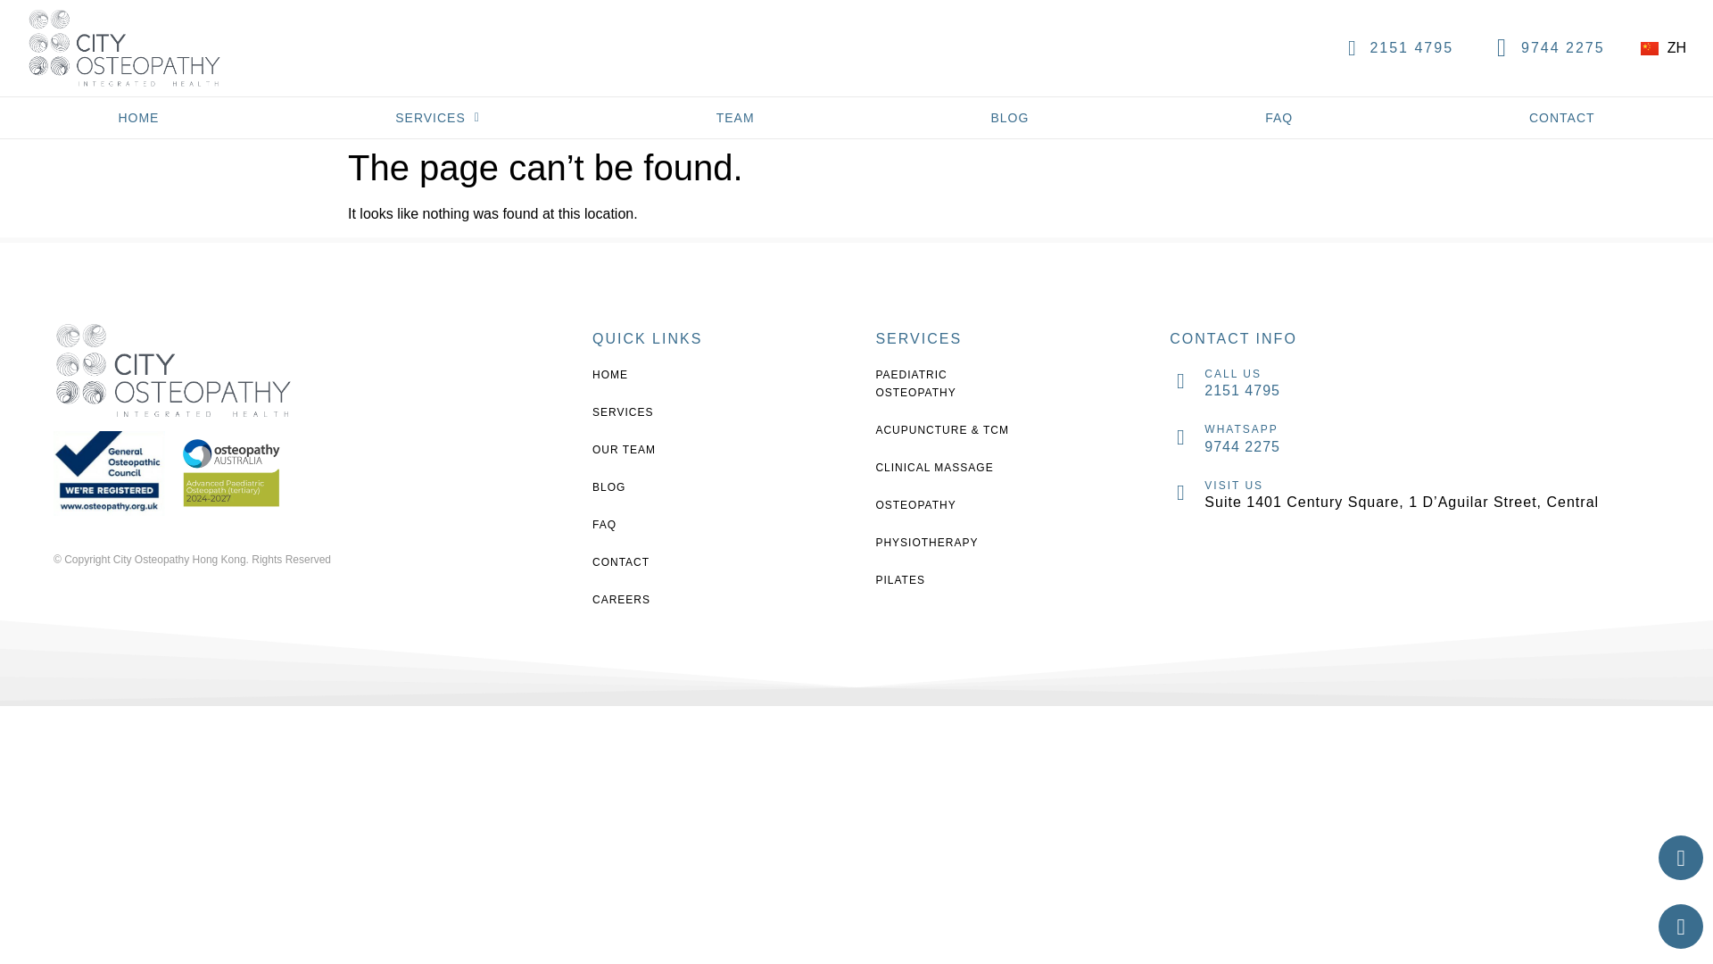 The image size is (1713, 964). Describe the element at coordinates (664, 450) in the screenshot. I see `OUR TEAM` at that location.